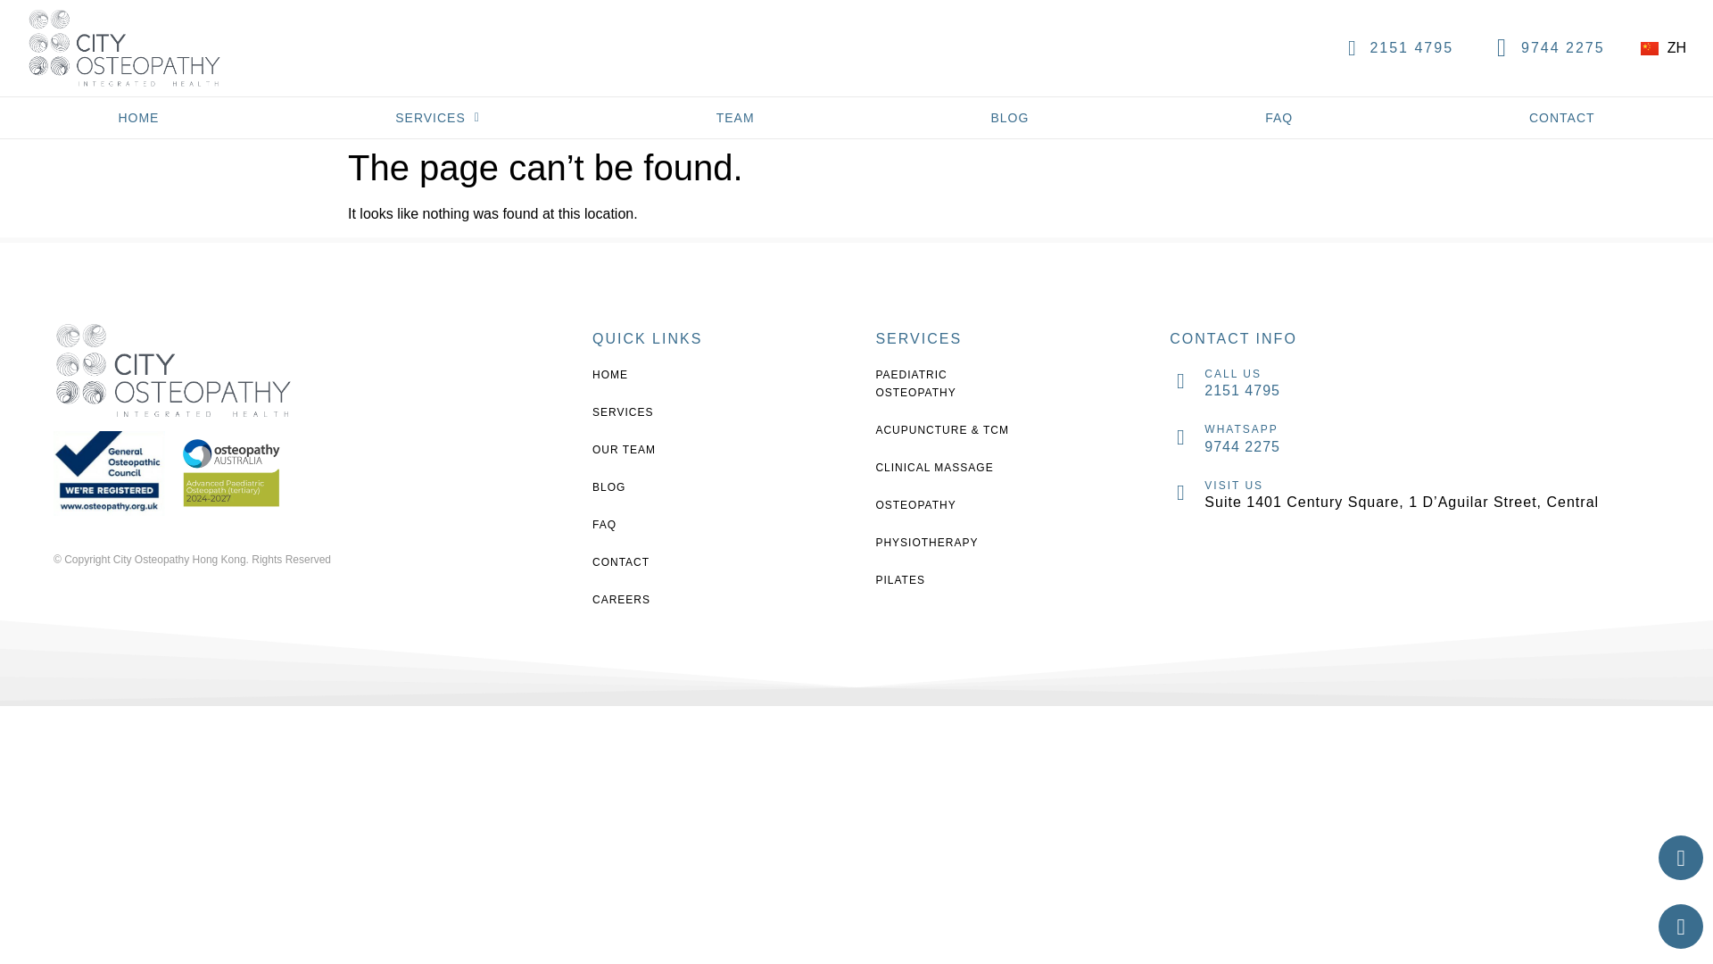 The image size is (1713, 964). Describe the element at coordinates (664, 450) in the screenshot. I see `OUR TEAM` at that location.